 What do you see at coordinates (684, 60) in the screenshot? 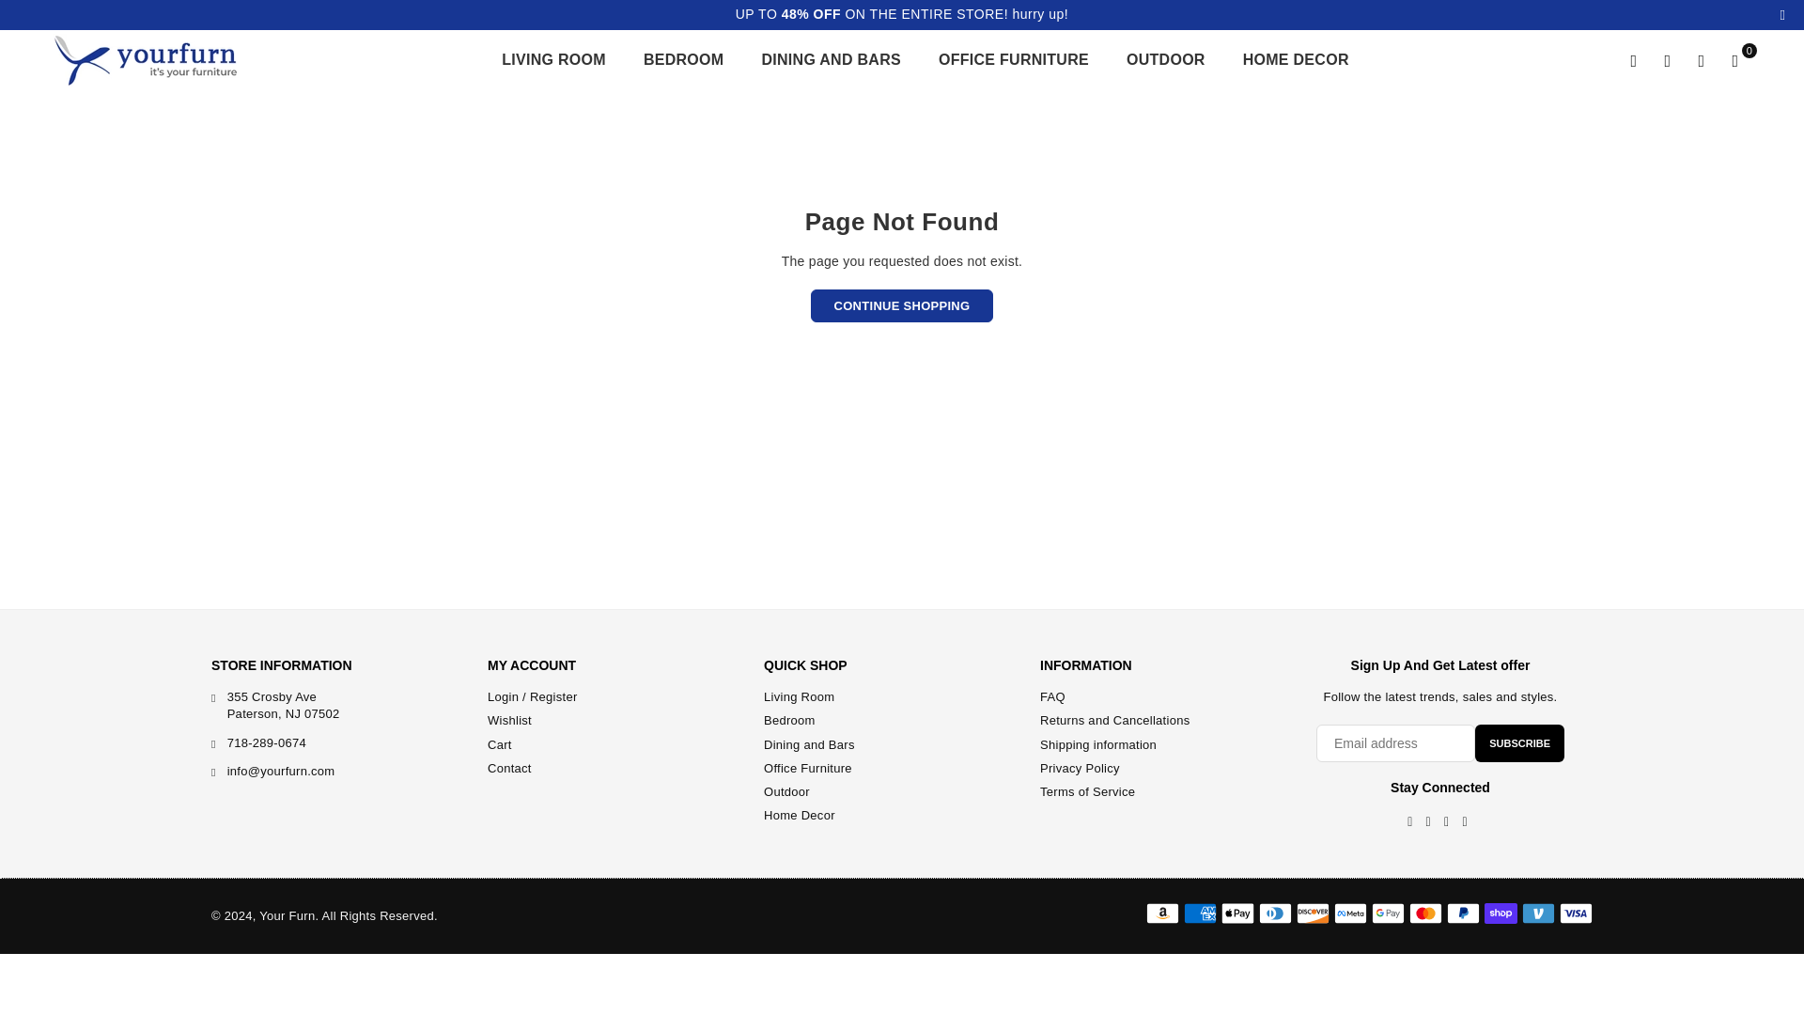
I see `BEDROOM` at bounding box center [684, 60].